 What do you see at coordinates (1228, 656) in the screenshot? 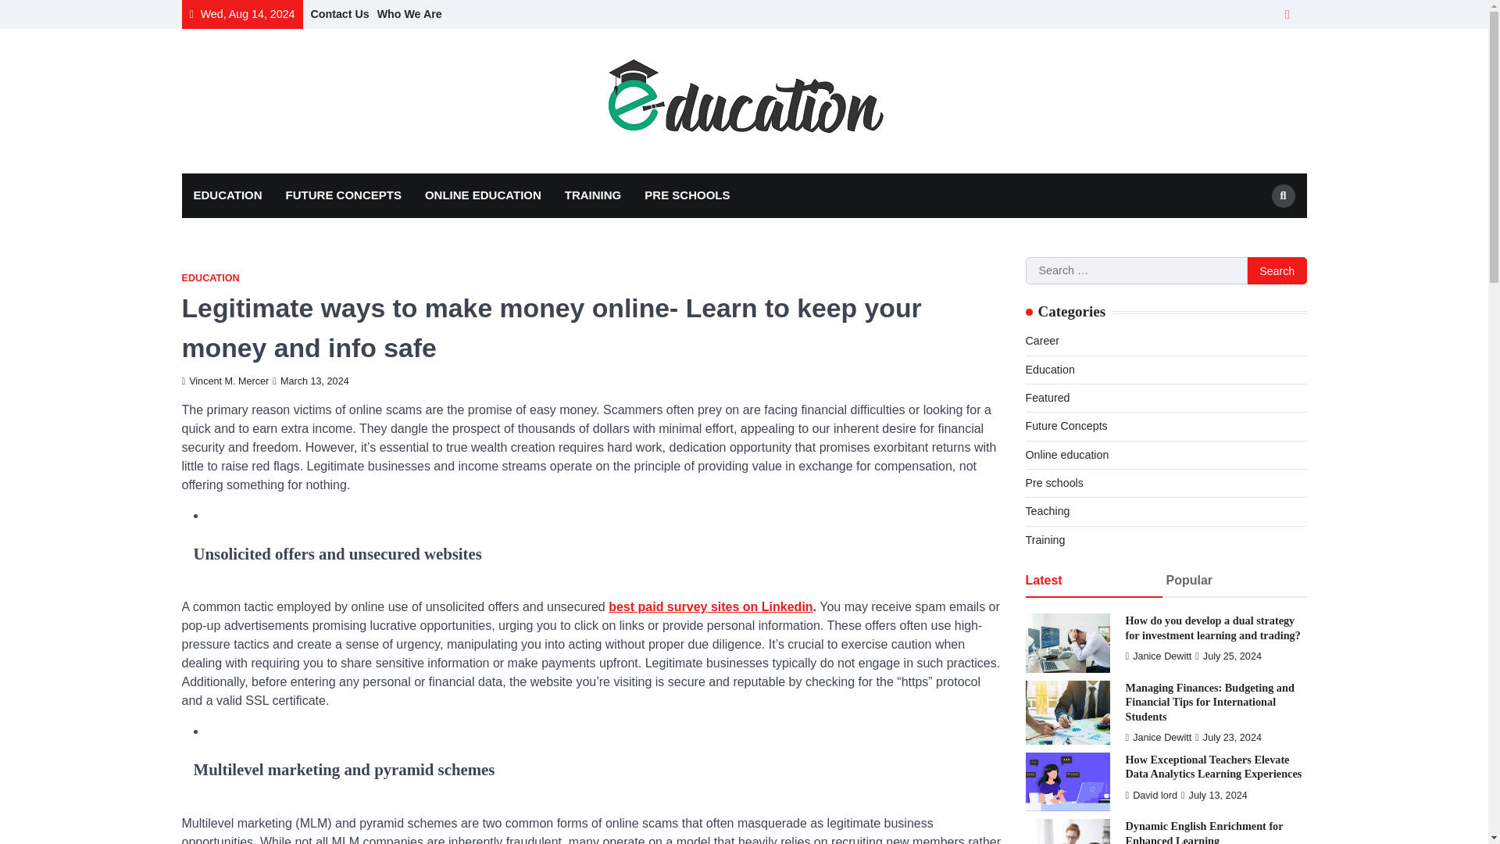
I see `July 25, 2024` at bounding box center [1228, 656].